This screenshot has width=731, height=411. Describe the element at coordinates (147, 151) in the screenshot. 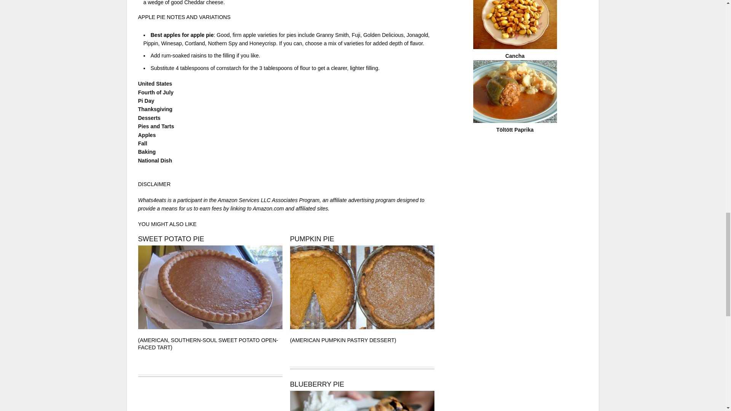

I see `Baking` at that location.